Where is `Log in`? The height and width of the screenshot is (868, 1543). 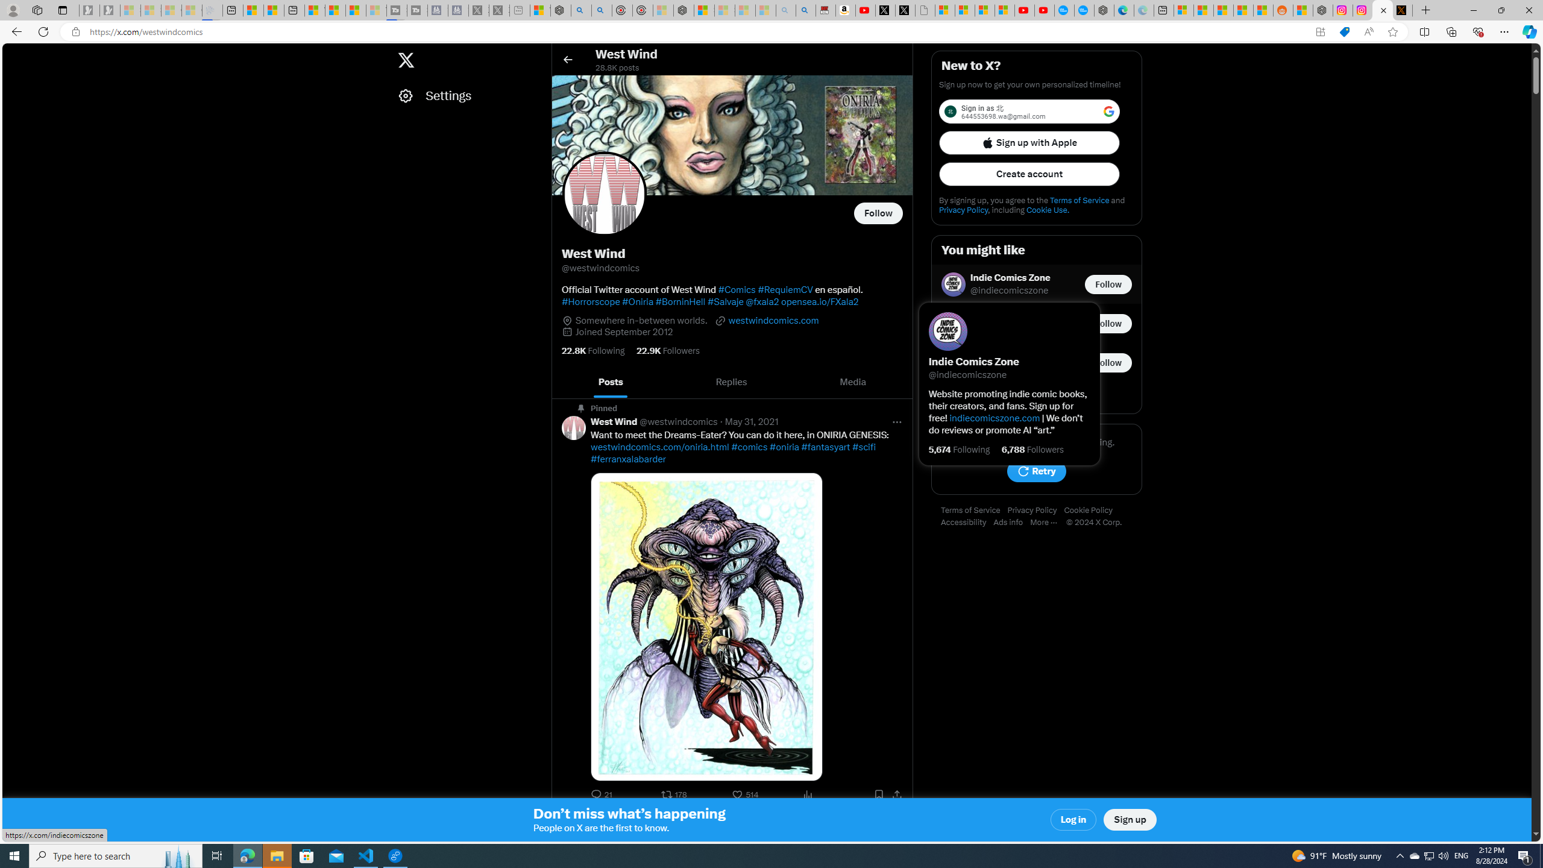 Log in is located at coordinates (1074, 820).